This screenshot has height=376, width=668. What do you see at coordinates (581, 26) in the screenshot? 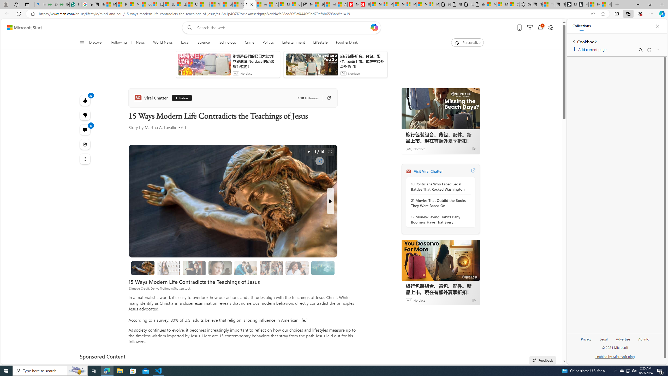
I see `Collections` at bounding box center [581, 26].